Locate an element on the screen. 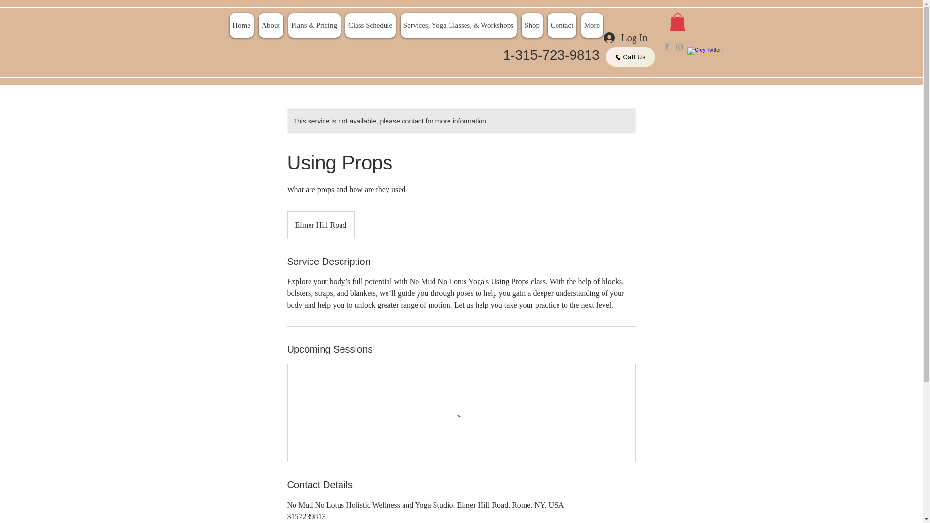 Image resolution: width=930 pixels, height=523 pixels. Contact is located at coordinates (561, 25).